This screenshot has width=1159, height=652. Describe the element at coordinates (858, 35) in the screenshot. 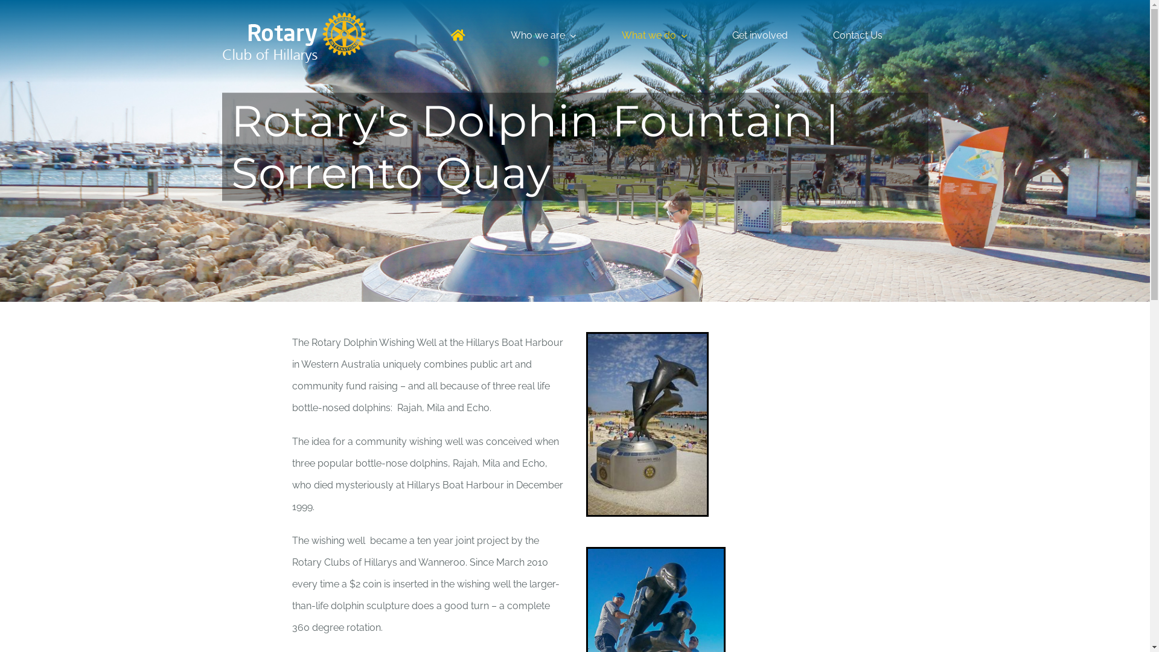

I see `Contact Us` at that location.